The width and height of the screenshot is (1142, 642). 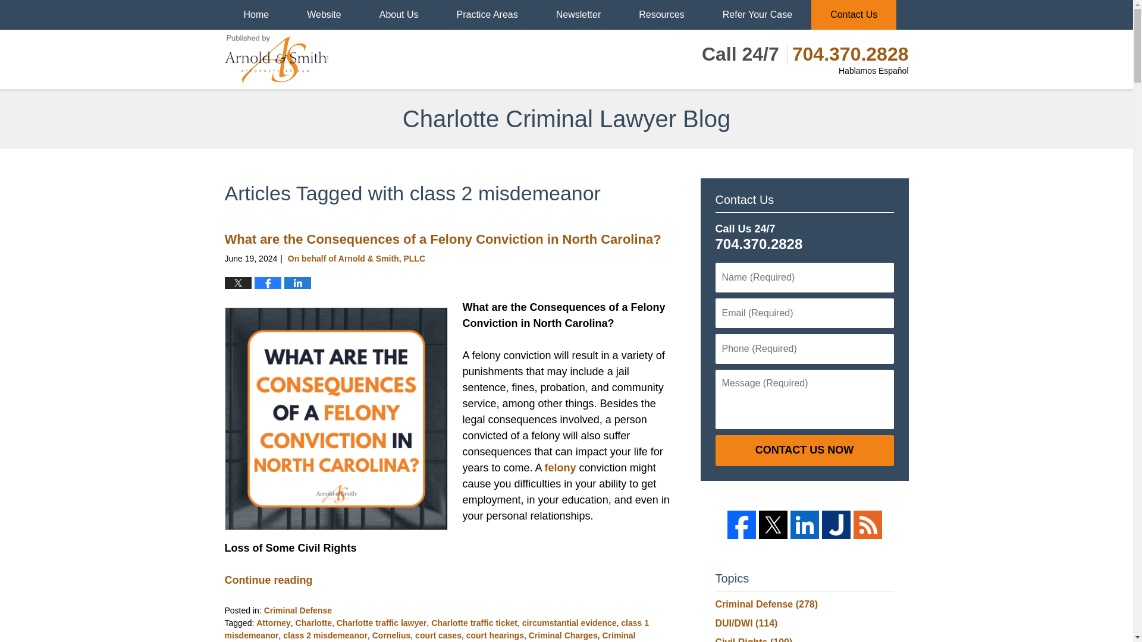 What do you see at coordinates (382, 623) in the screenshot?
I see `View all posts tagged with Charlotte traffic lawyer` at bounding box center [382, 623].